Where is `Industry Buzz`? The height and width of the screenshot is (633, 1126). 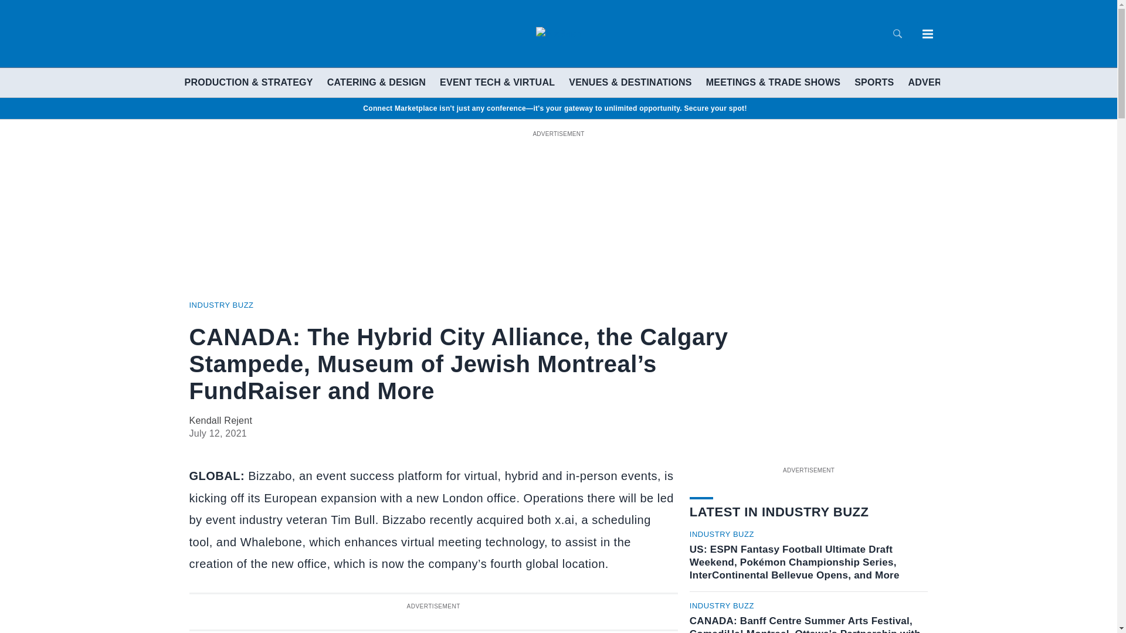 Industry Buzz is located at coordinates (721, 606).